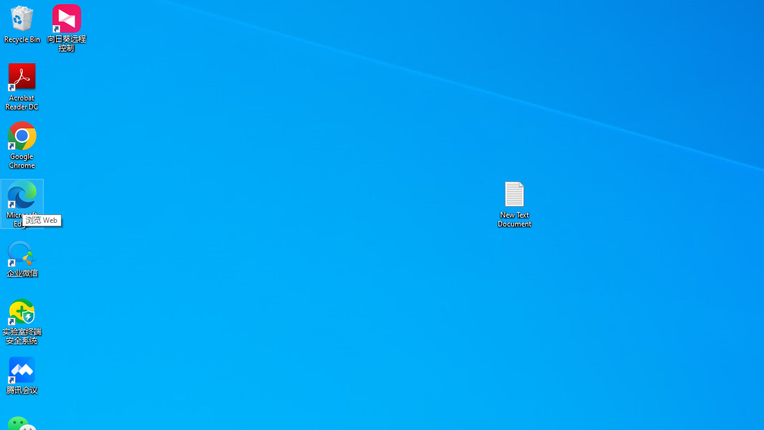  Describe the element at coordinates (22, 24) in the screenshot. I see `Recycle Bin` at that location.